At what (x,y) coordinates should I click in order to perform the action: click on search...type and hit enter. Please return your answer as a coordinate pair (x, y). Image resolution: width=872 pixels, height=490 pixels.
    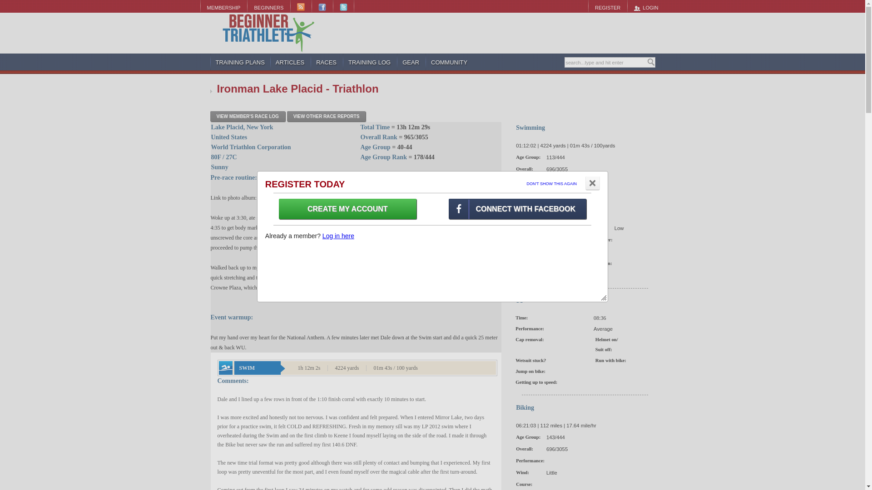
    Looking at the image, I should click on (605, 63).